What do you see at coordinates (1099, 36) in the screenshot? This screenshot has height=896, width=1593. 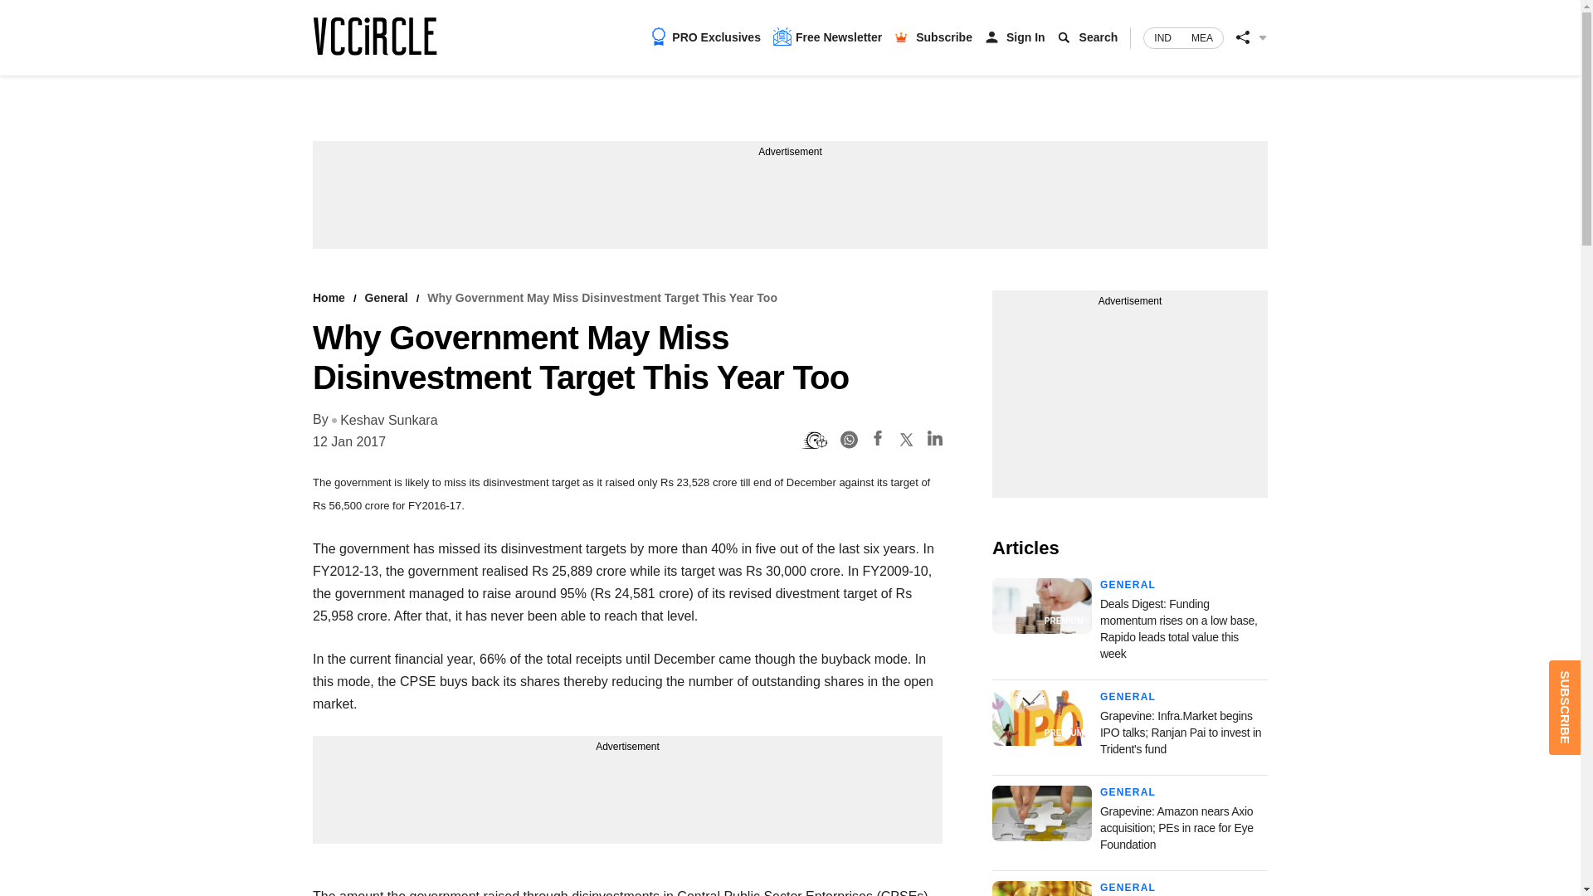 I see `Search` at bounding box center [1099, 36].